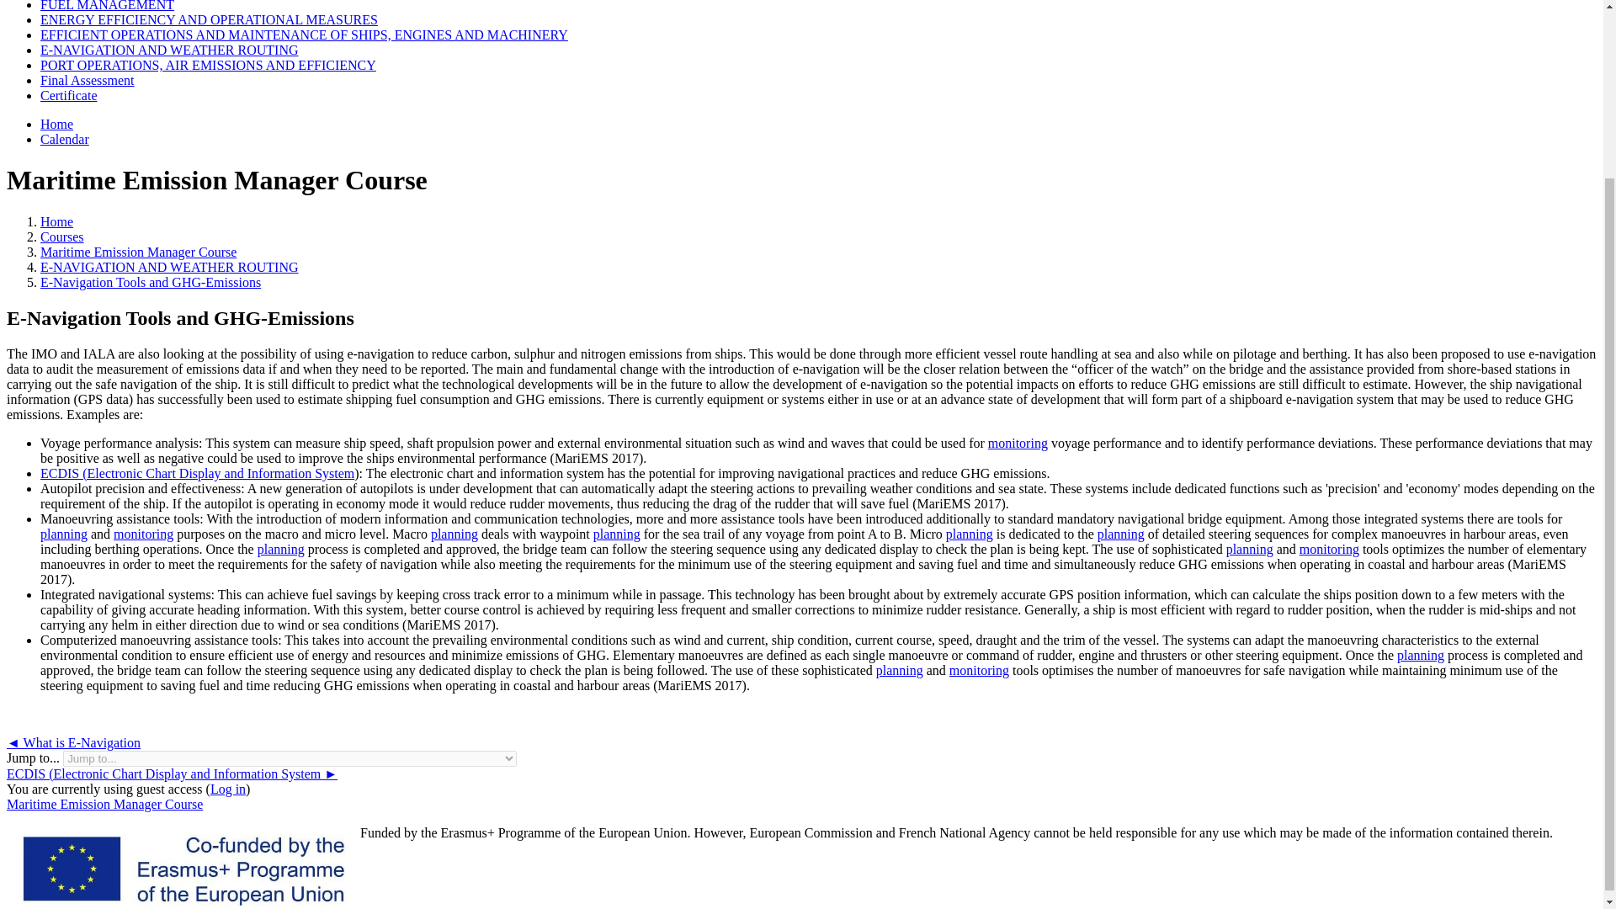  What do you see at coordinates (281, 549) in the screenshot?
I see `Planning` at bounding box center [281, 549].